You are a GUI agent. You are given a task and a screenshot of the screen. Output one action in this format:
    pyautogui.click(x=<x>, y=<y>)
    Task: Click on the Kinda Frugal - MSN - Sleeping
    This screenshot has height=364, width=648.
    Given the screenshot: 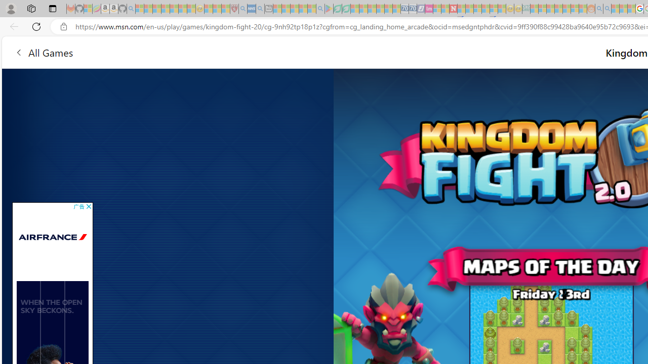 What is the action you would take?
    pyautogui.click(x=567, y=9)
    